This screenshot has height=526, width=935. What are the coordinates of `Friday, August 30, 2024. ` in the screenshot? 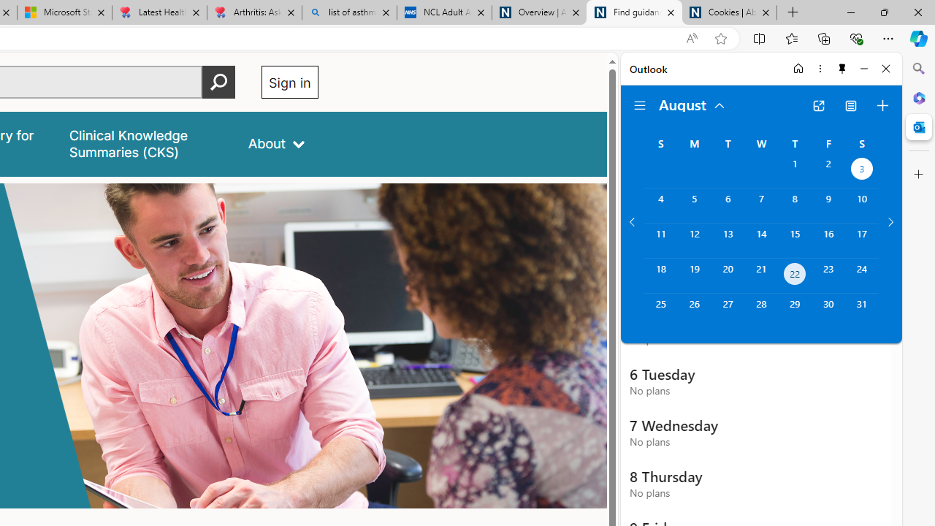 It's located at (828, 311).